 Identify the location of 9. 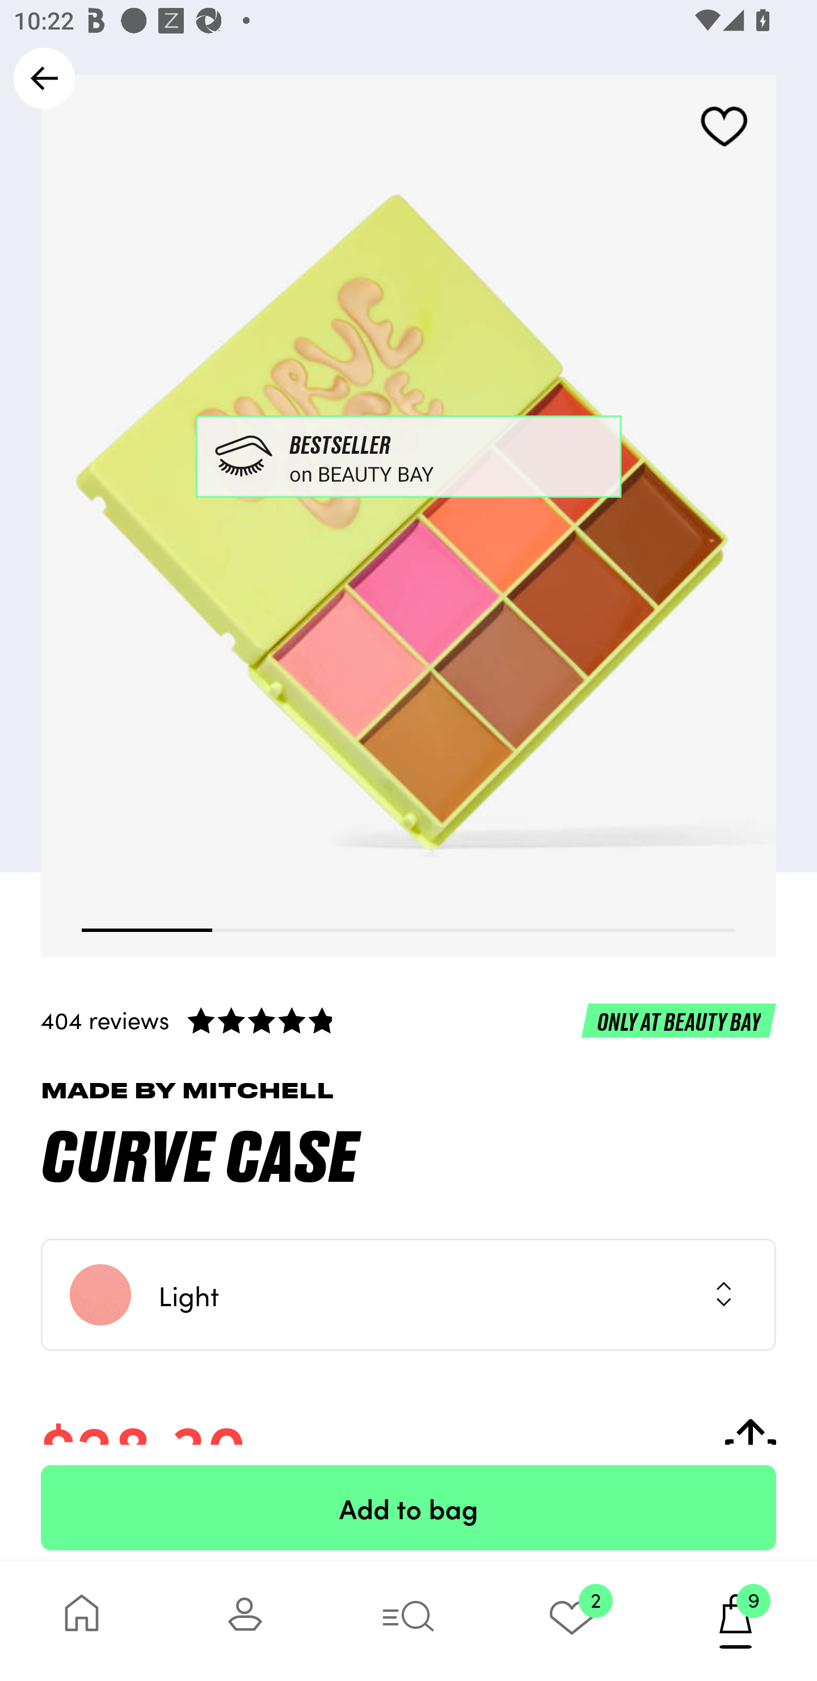
(735, 1621).